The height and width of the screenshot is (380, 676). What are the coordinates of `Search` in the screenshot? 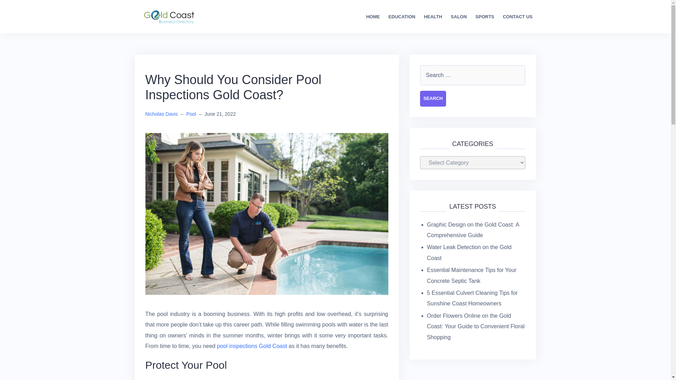 It's located at (433, 99).